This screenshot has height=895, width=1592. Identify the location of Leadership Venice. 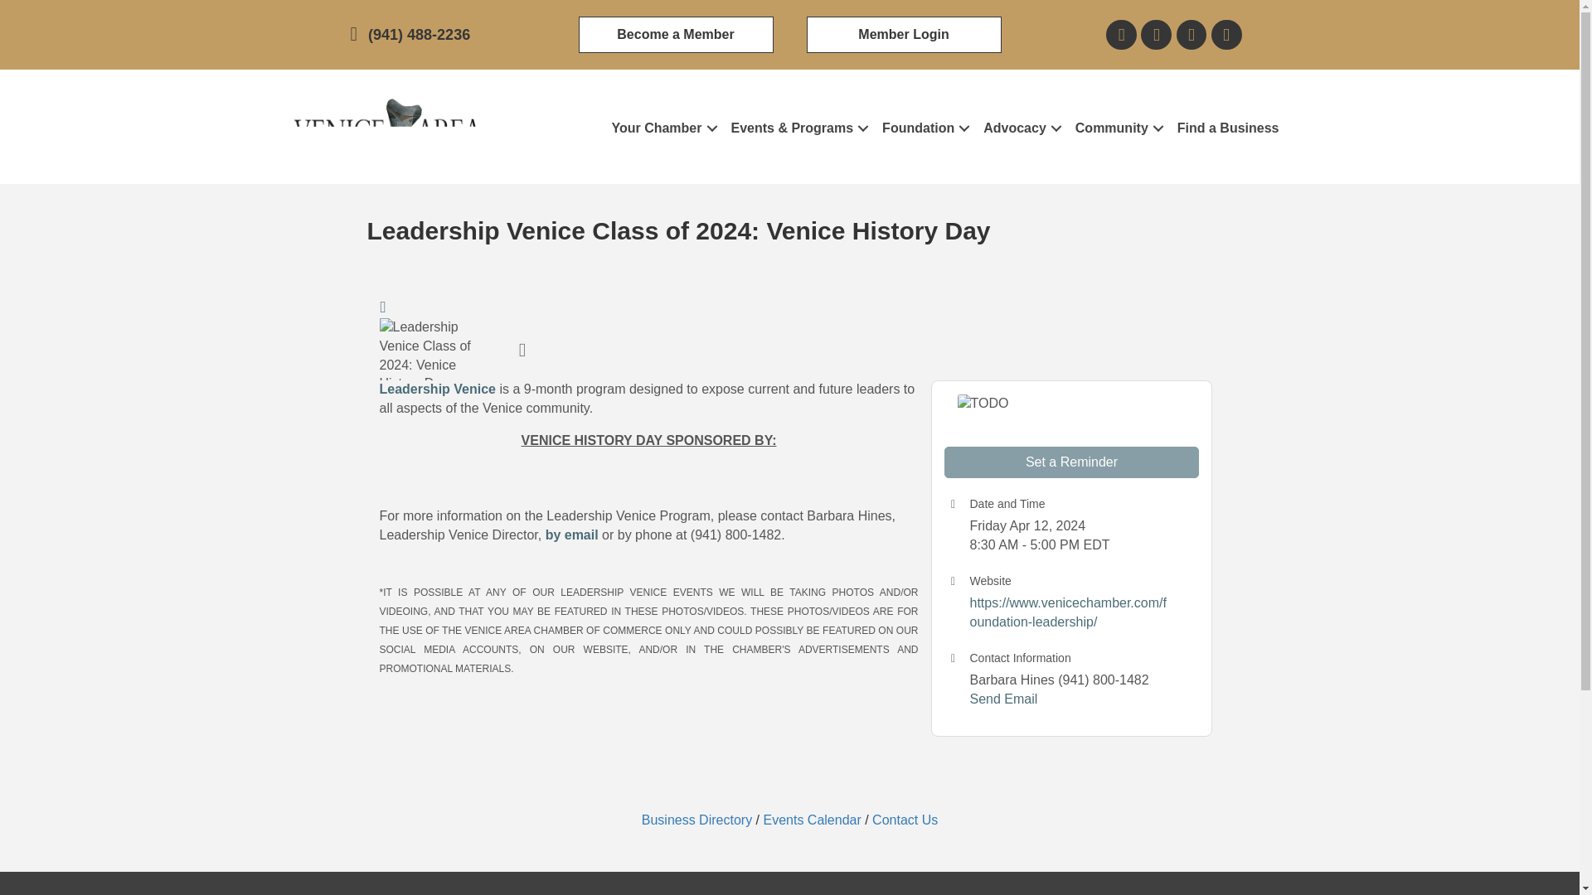
(438, 389).